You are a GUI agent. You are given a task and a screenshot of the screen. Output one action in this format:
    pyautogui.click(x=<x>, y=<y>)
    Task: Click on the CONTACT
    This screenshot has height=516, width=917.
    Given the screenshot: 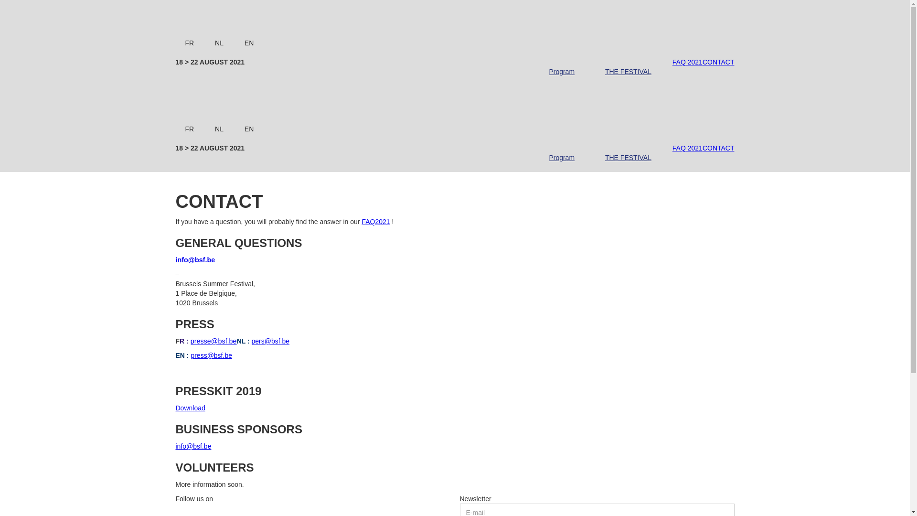 What is the action you would take?
    pyautogui.click(x=718, y=148)
    